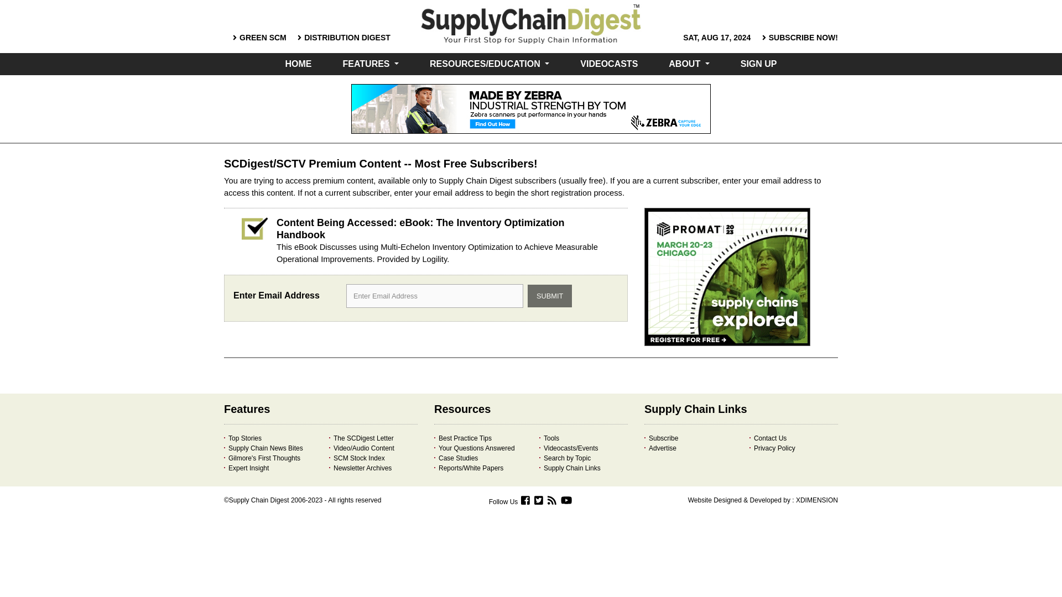  I want to click on FEATURES, so click(371, 64).